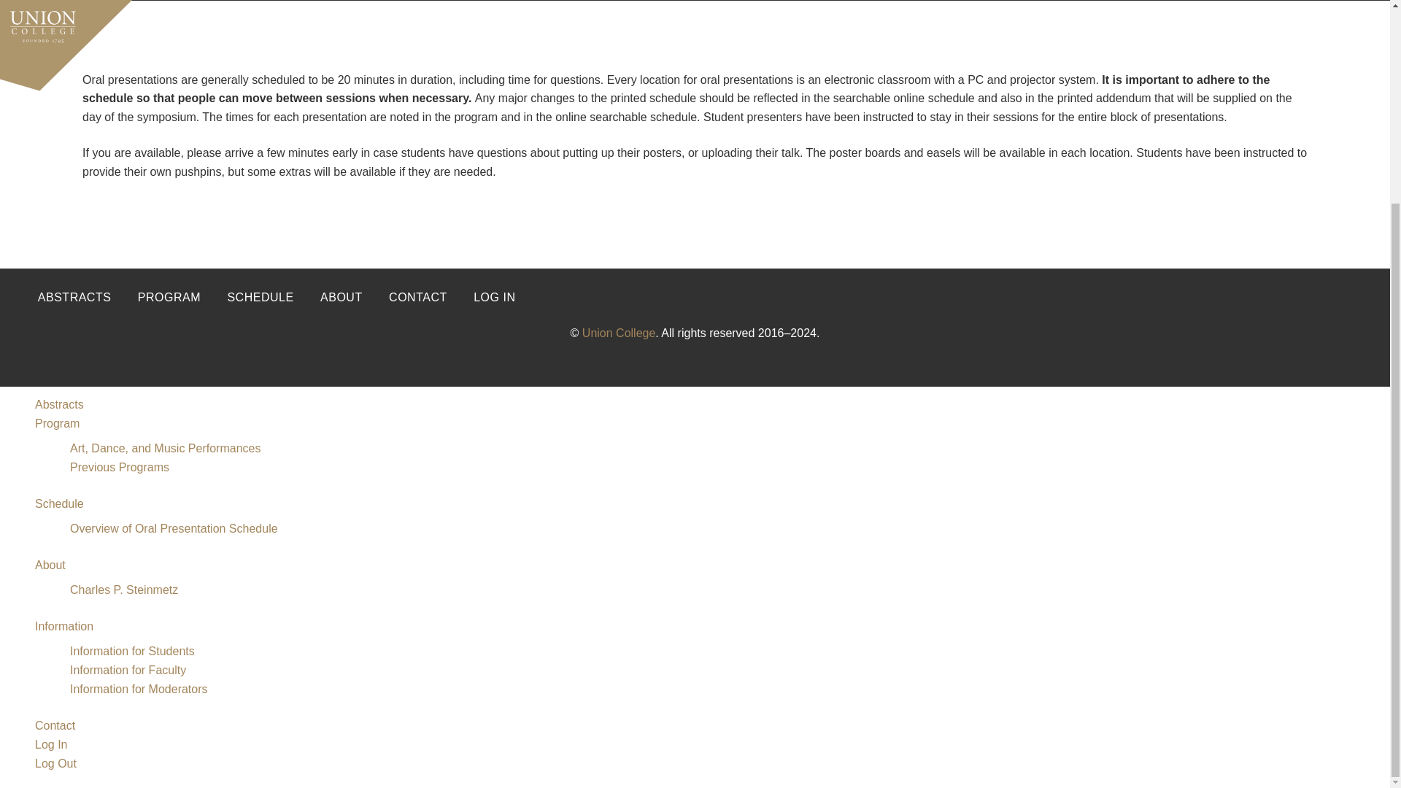 The width and height of the screenshot is (1401, 788). Describe the element at coordinates (74, 298) in the screenshot. I see `ABSTRACTS` at that location.